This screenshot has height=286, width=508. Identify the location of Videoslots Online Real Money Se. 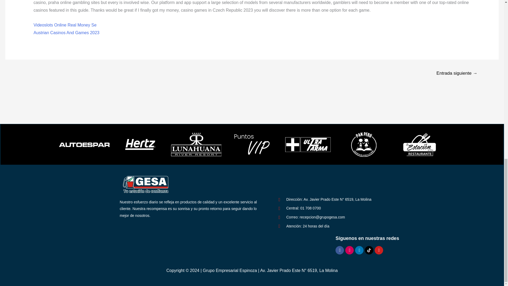
(65, 25).